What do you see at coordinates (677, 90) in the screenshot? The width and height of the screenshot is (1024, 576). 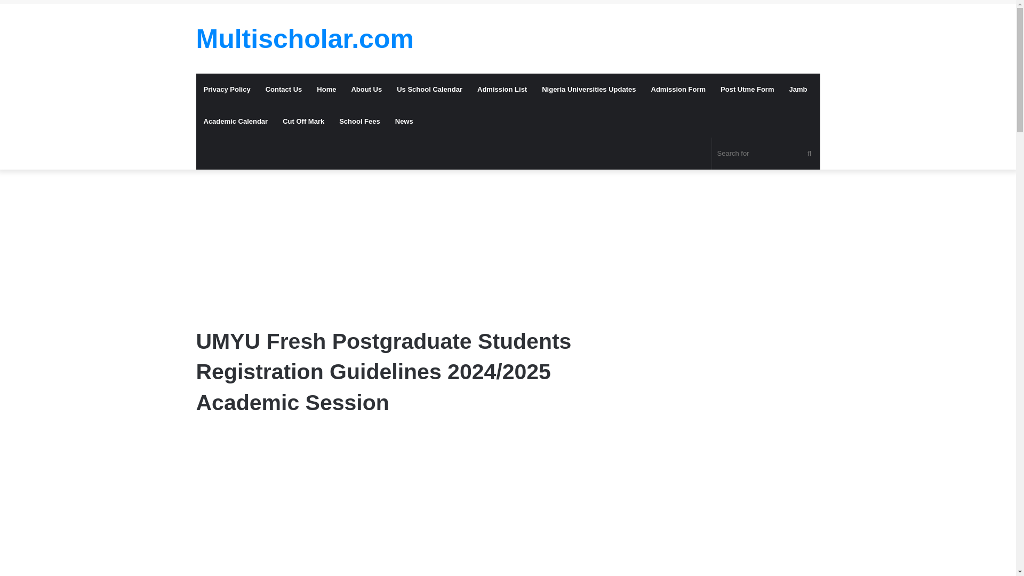 I see `Admission Form` at bounding box center [677, 90].